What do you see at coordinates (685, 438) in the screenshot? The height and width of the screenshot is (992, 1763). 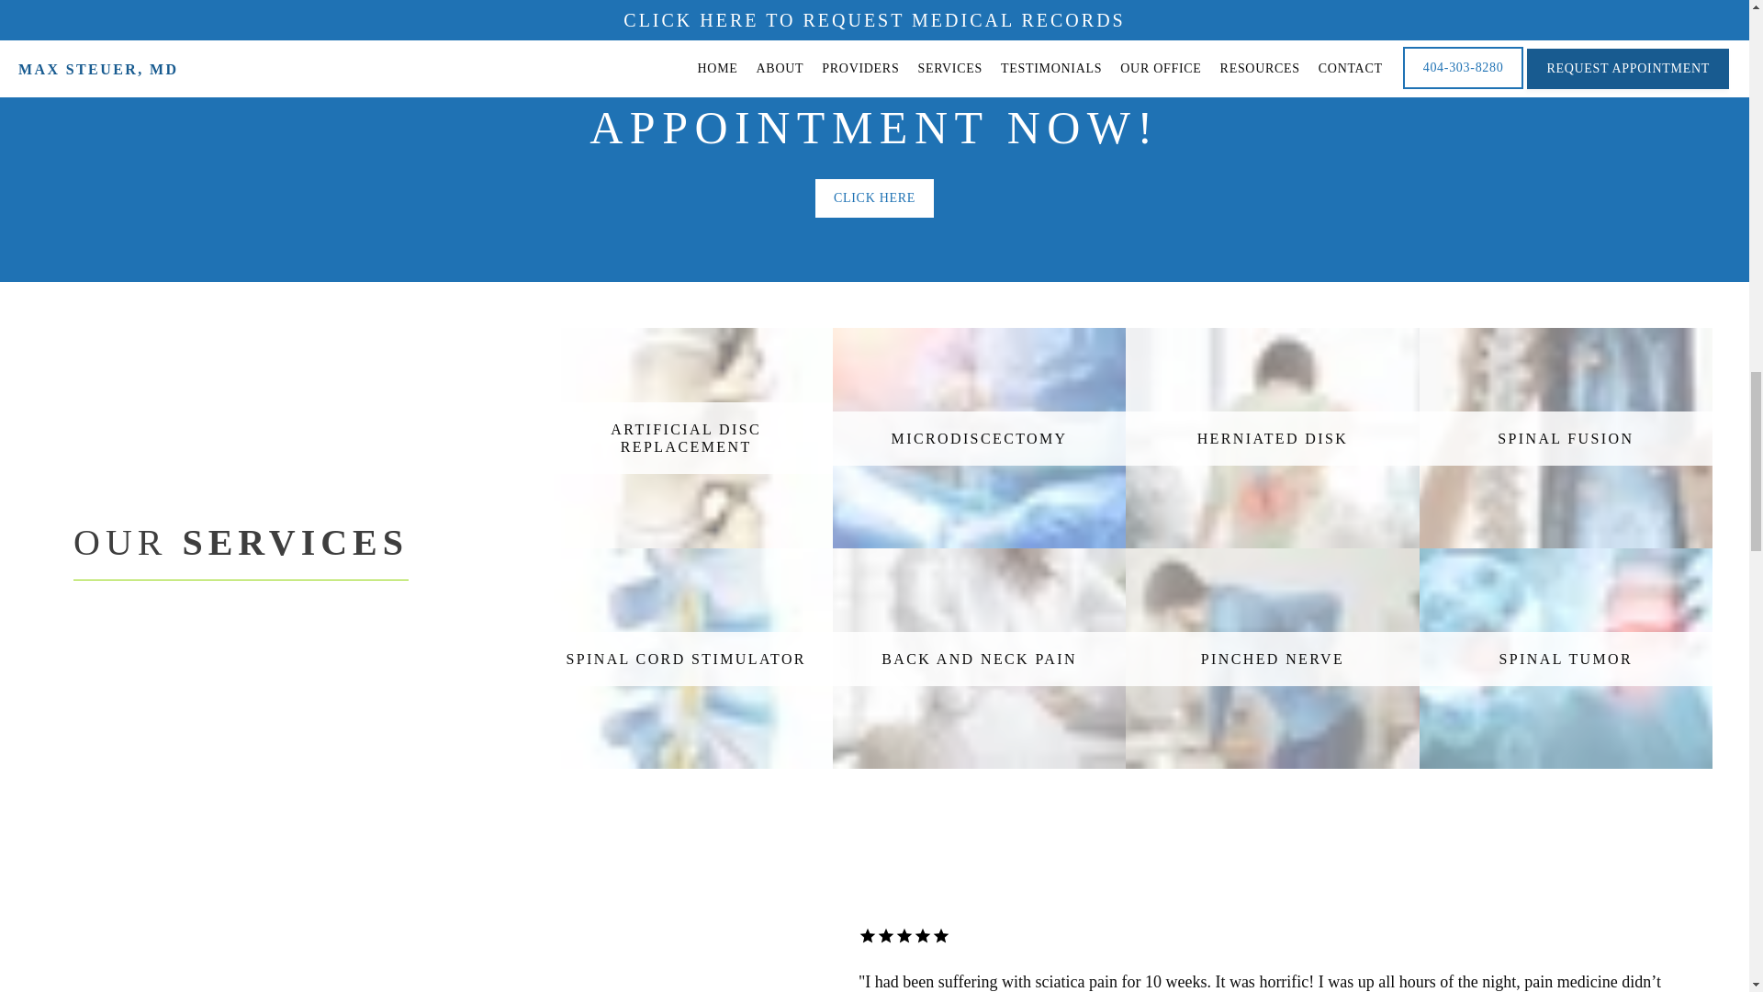 I see `ARTIFICIAL DISC REPLACEMENT` at bounding box center [685, 438].